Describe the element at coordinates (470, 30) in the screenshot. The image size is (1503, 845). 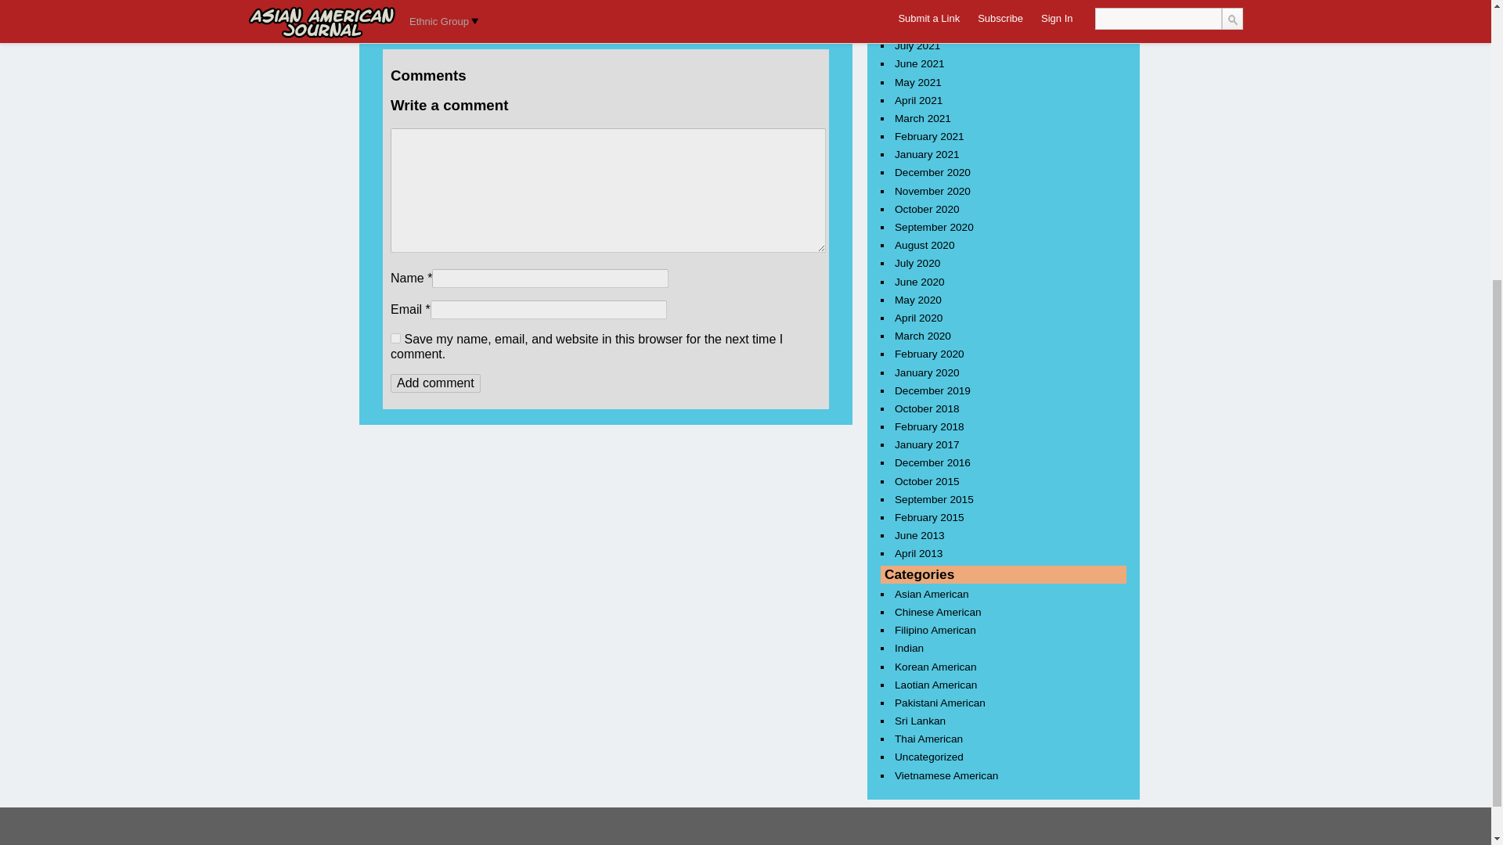
I see `Asian American` at that location.